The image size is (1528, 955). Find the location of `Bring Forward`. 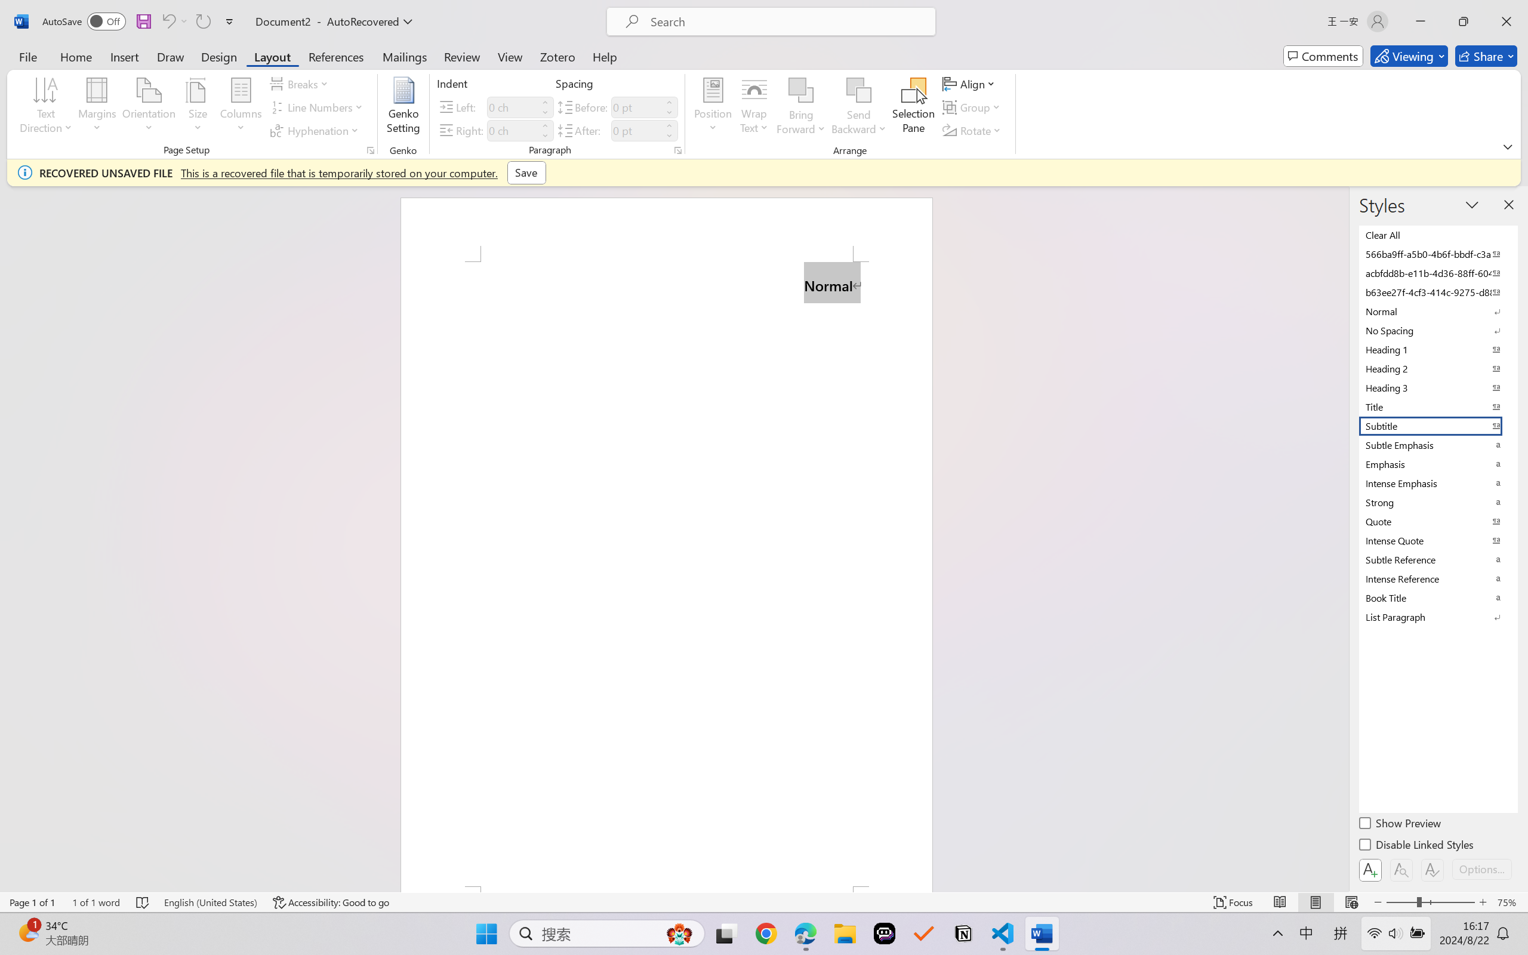

Bring Forward is located at coordinates (801, 107).